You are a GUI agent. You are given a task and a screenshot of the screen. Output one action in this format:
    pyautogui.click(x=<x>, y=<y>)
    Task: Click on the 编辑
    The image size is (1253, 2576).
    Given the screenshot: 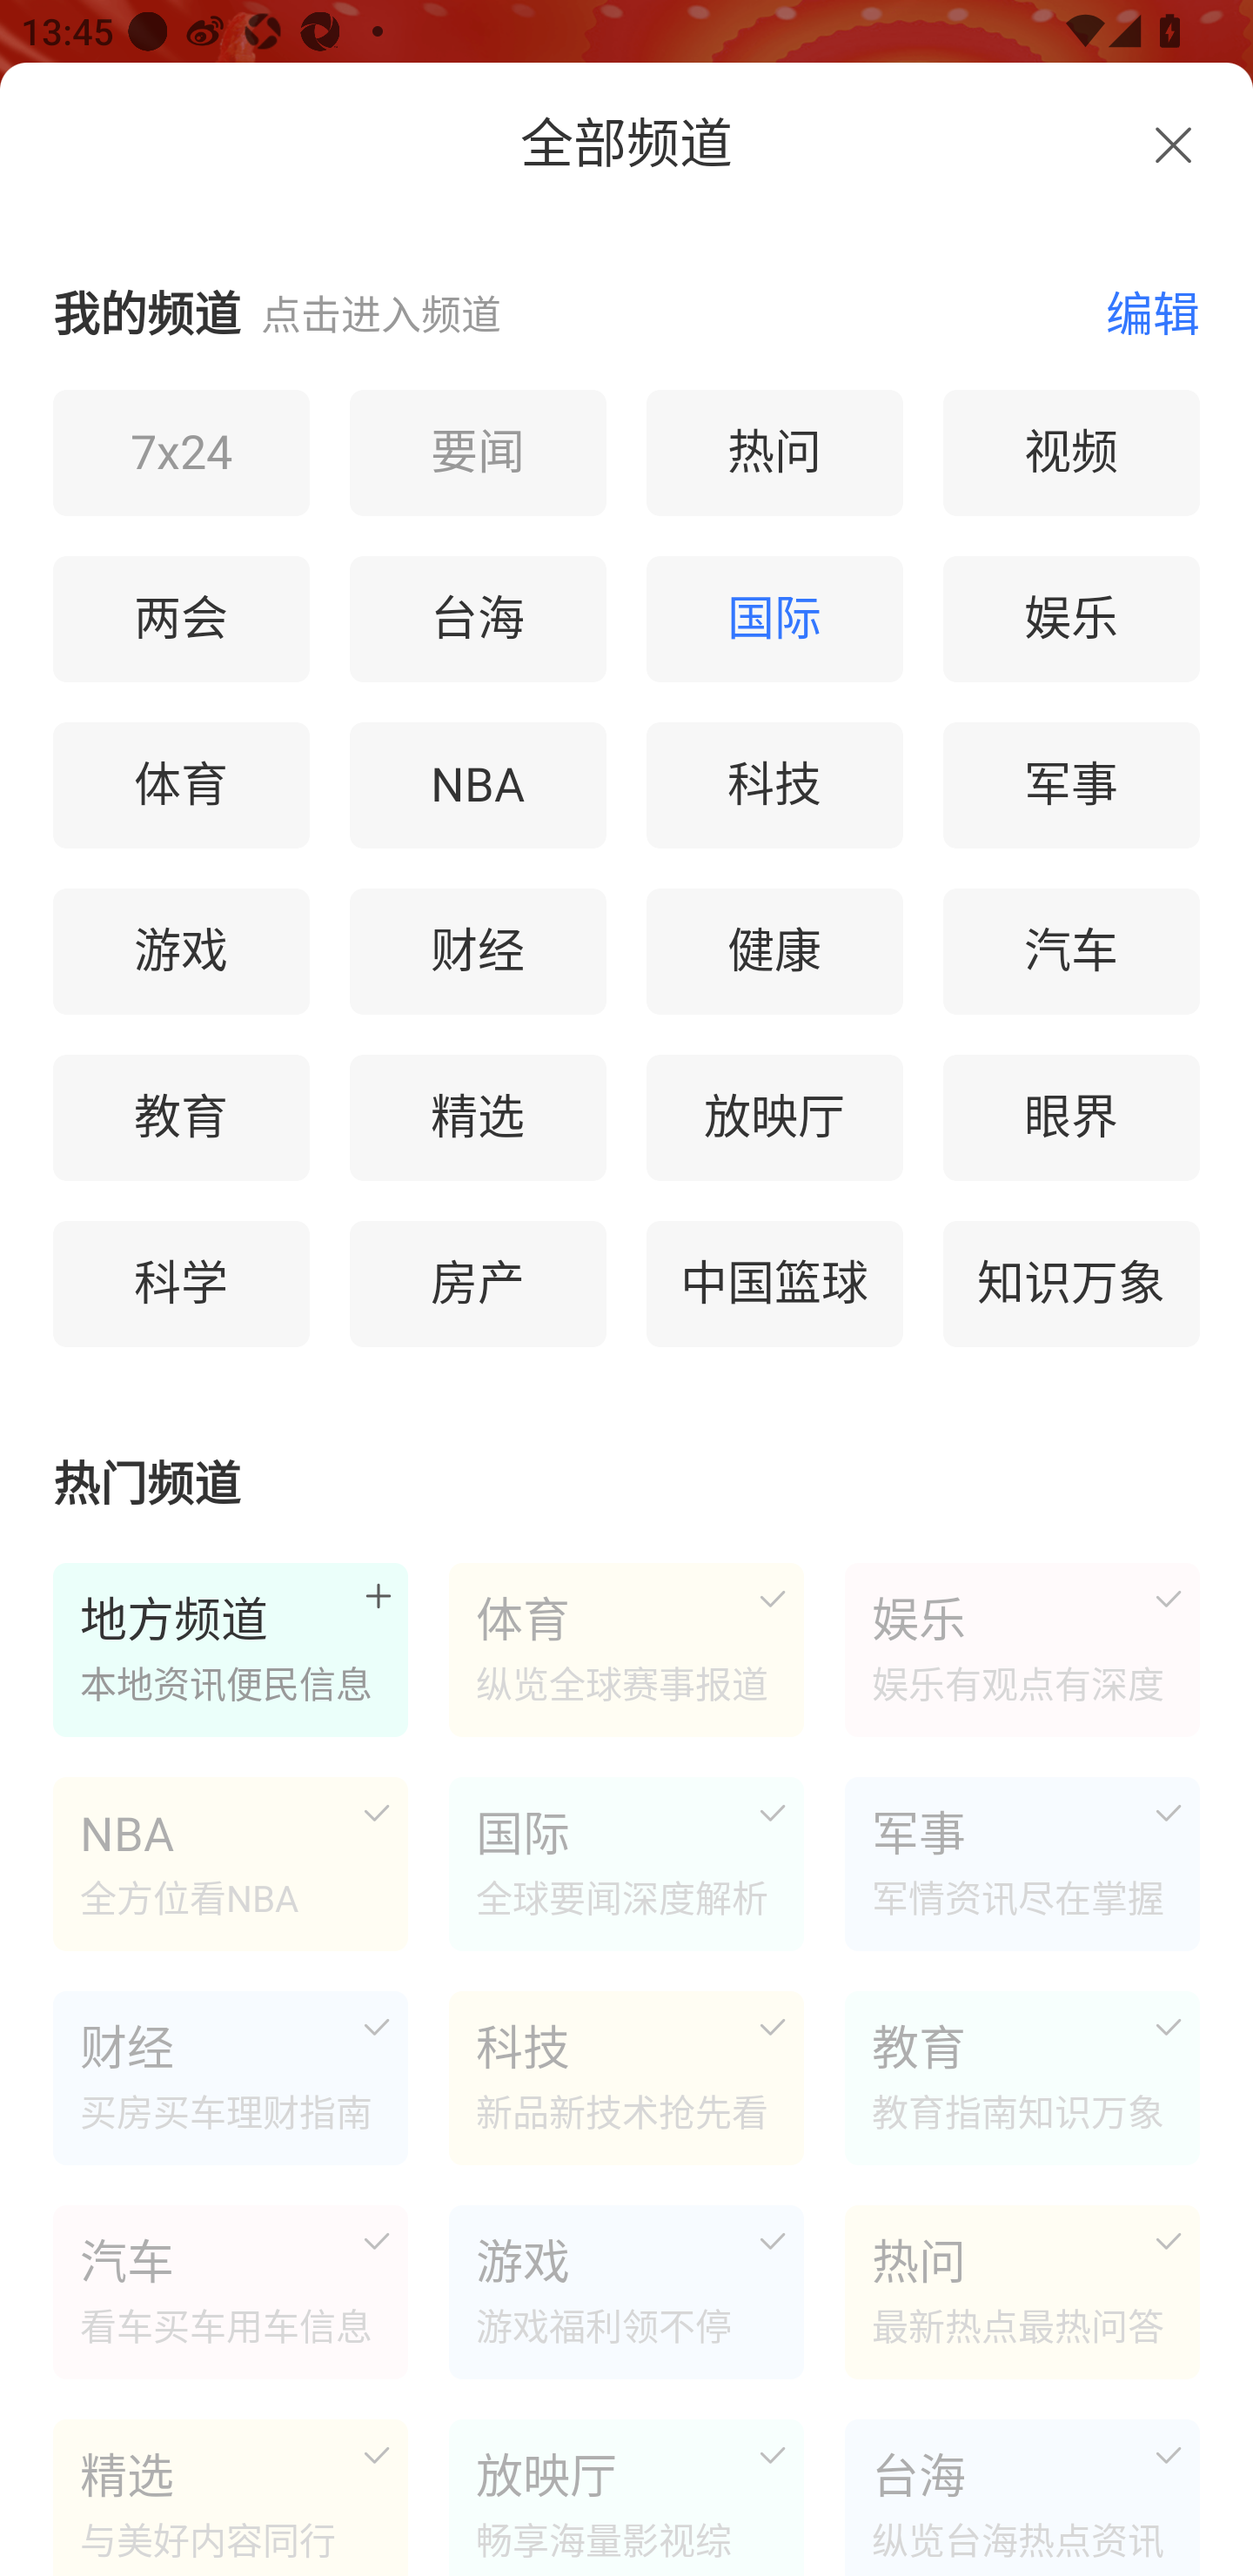 What is the action you would take?
    pyautogui.click(x=1136, y=312)
    